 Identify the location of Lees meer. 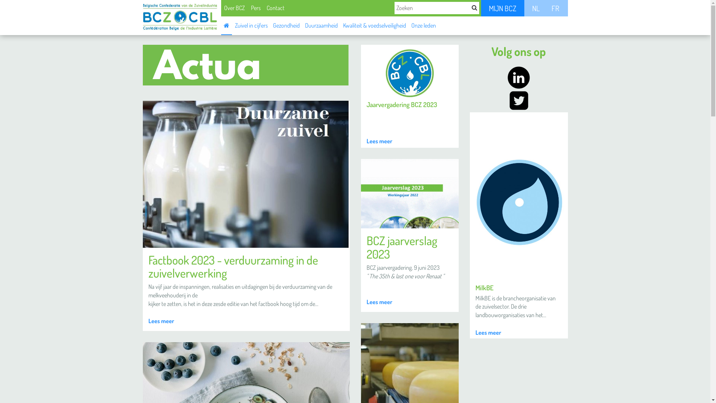
(379, 302).